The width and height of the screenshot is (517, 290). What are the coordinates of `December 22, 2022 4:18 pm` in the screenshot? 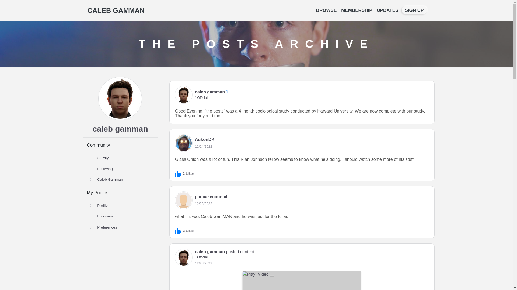 It's located at (203, 263).